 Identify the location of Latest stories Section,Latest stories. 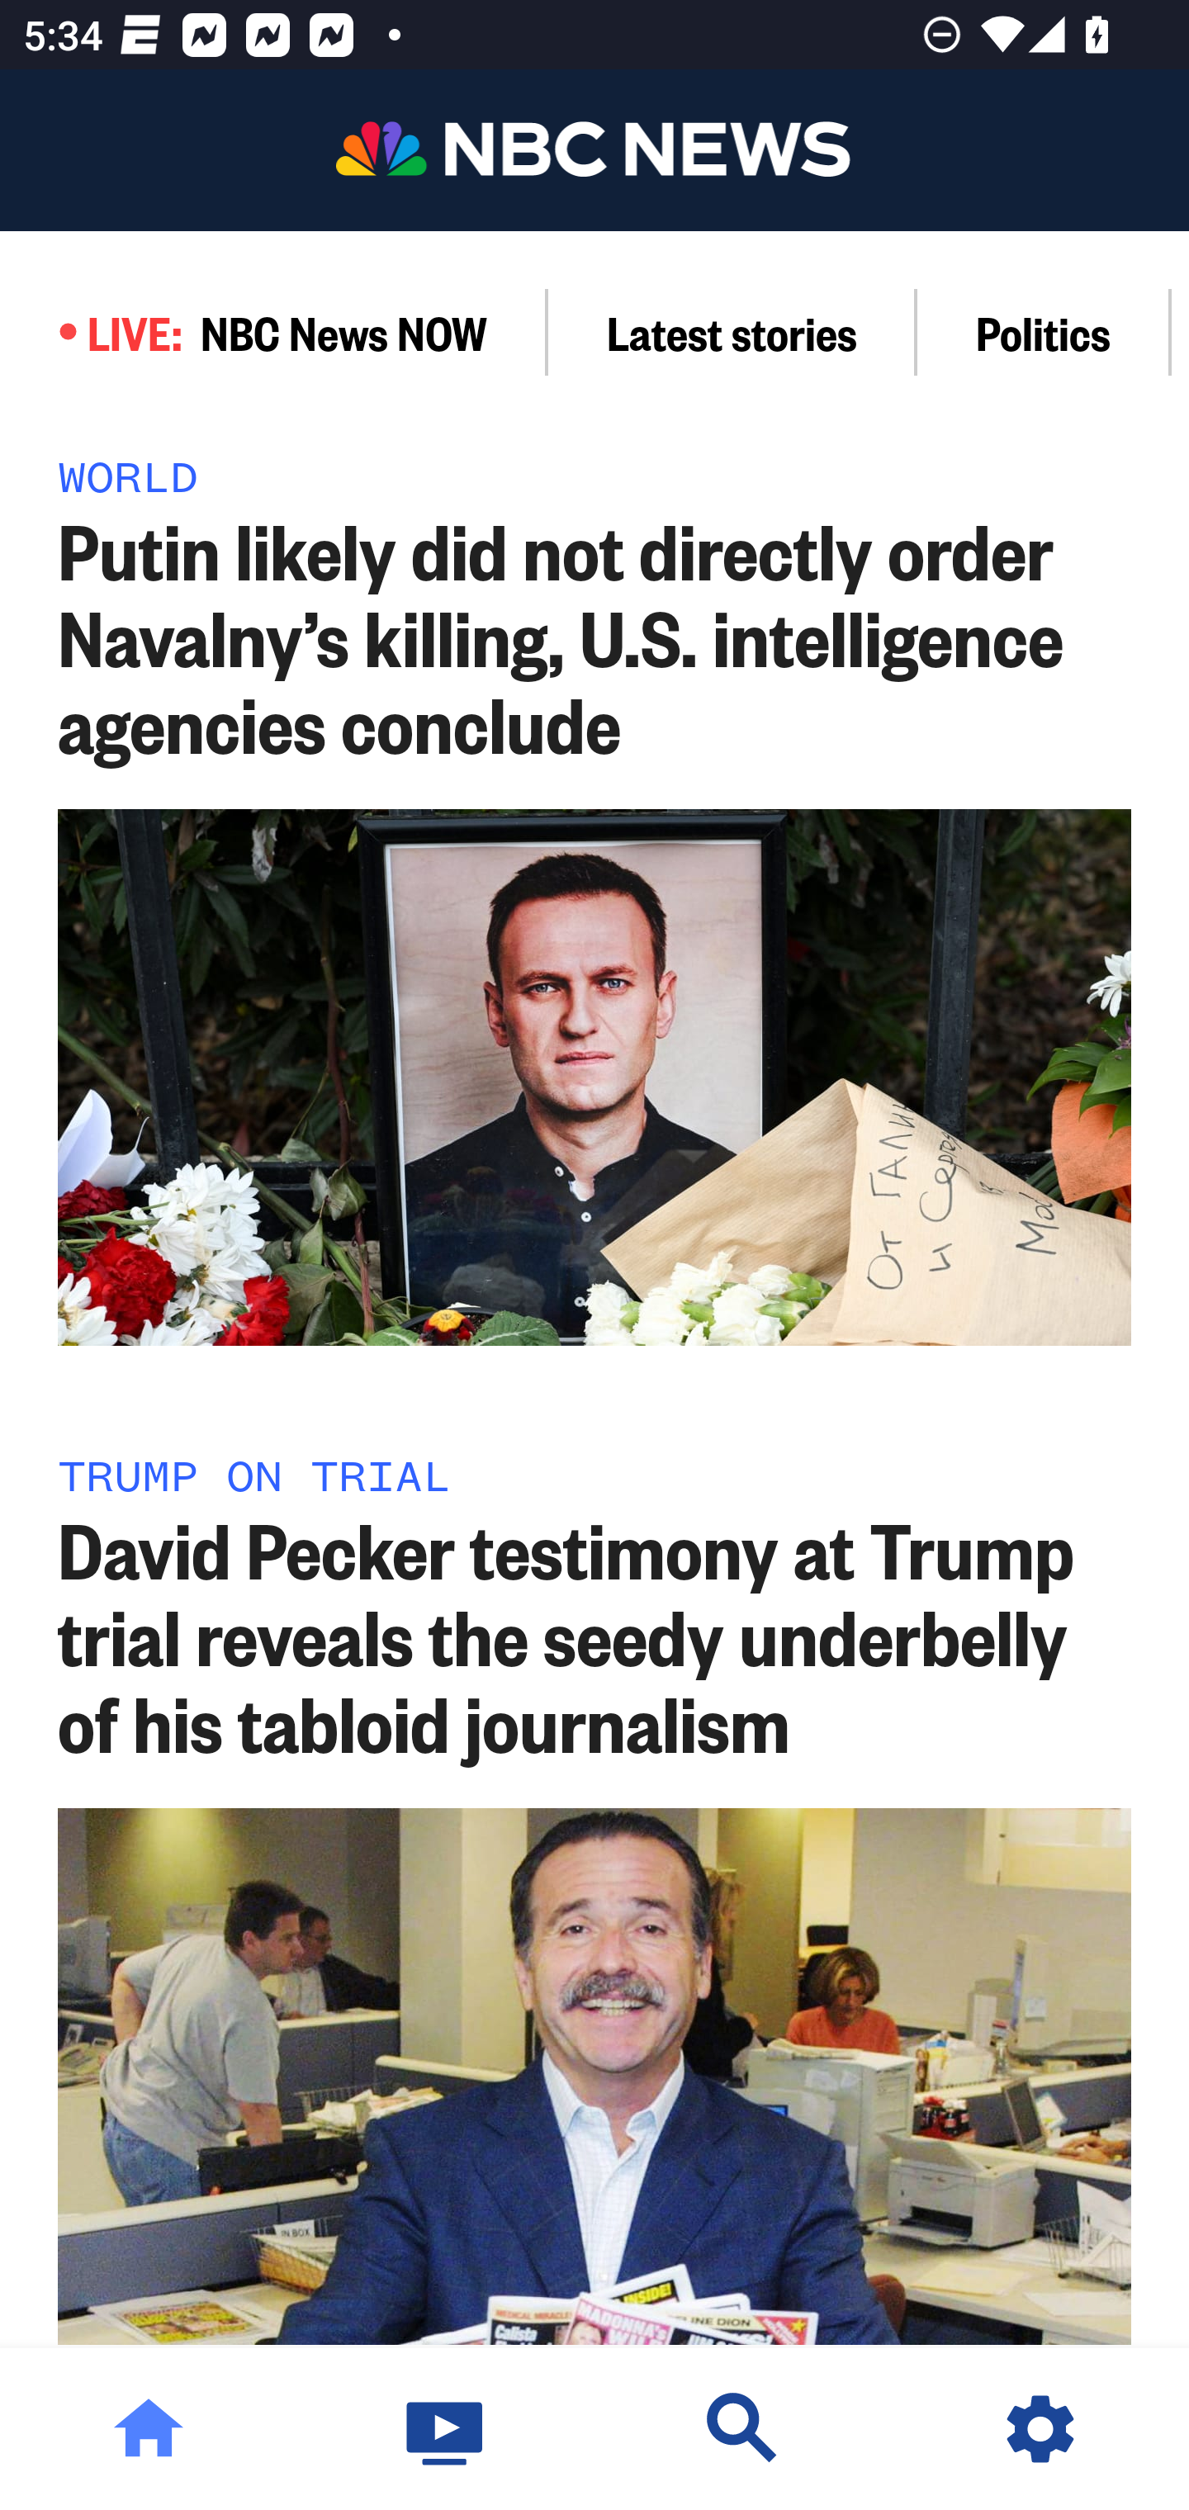
(732, 332).